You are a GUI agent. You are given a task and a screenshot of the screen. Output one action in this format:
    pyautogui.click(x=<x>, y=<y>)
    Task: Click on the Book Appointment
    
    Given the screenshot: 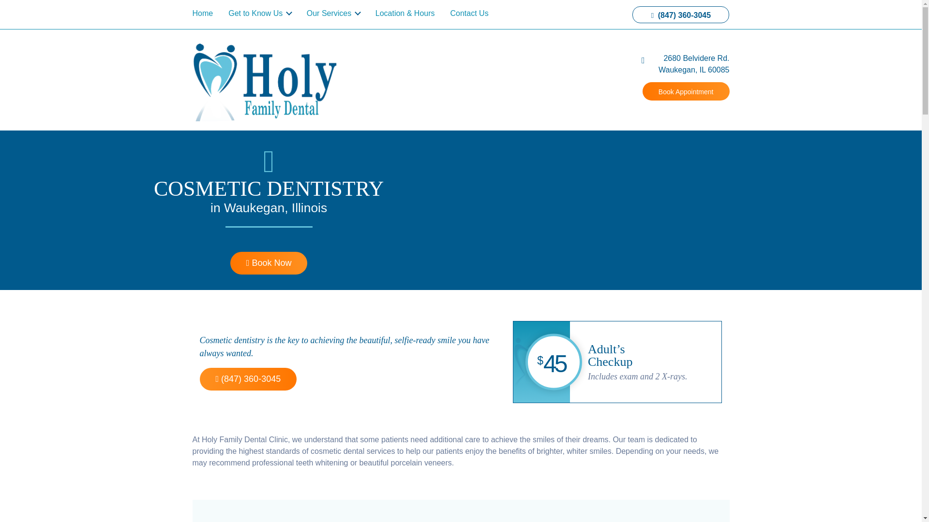 What is the action you would take?
    pyautogui.click(x=259, y=7)
    